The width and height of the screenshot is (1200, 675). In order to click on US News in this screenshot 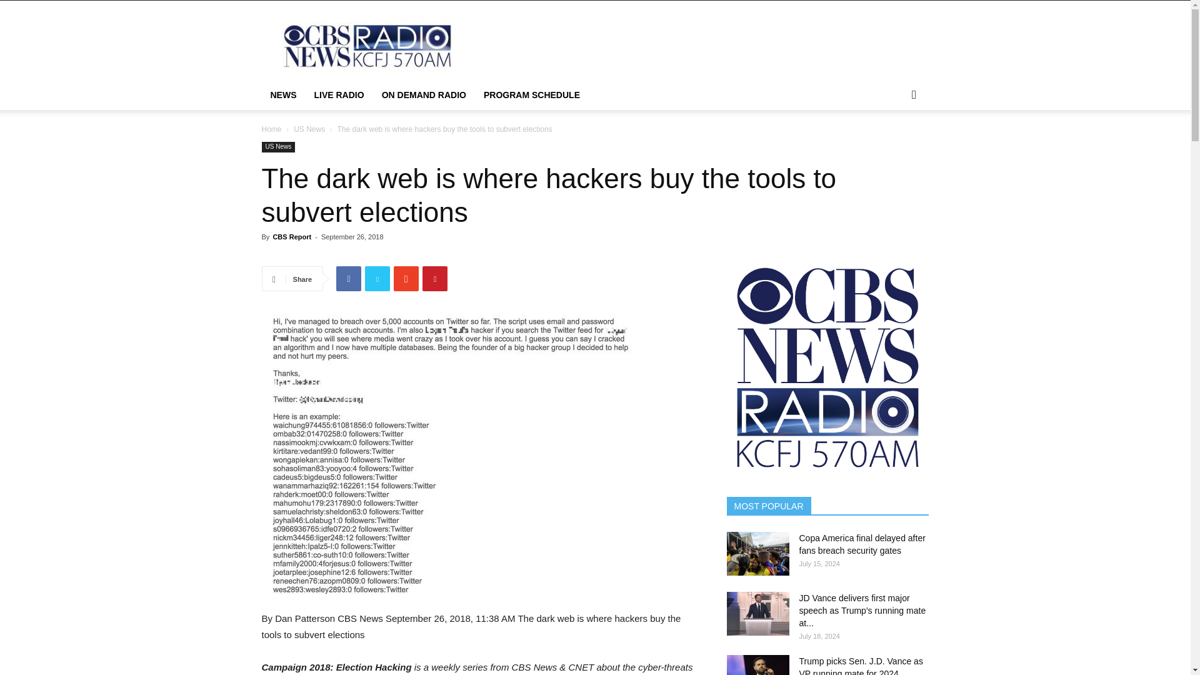, I will do `click(309, 129)`.